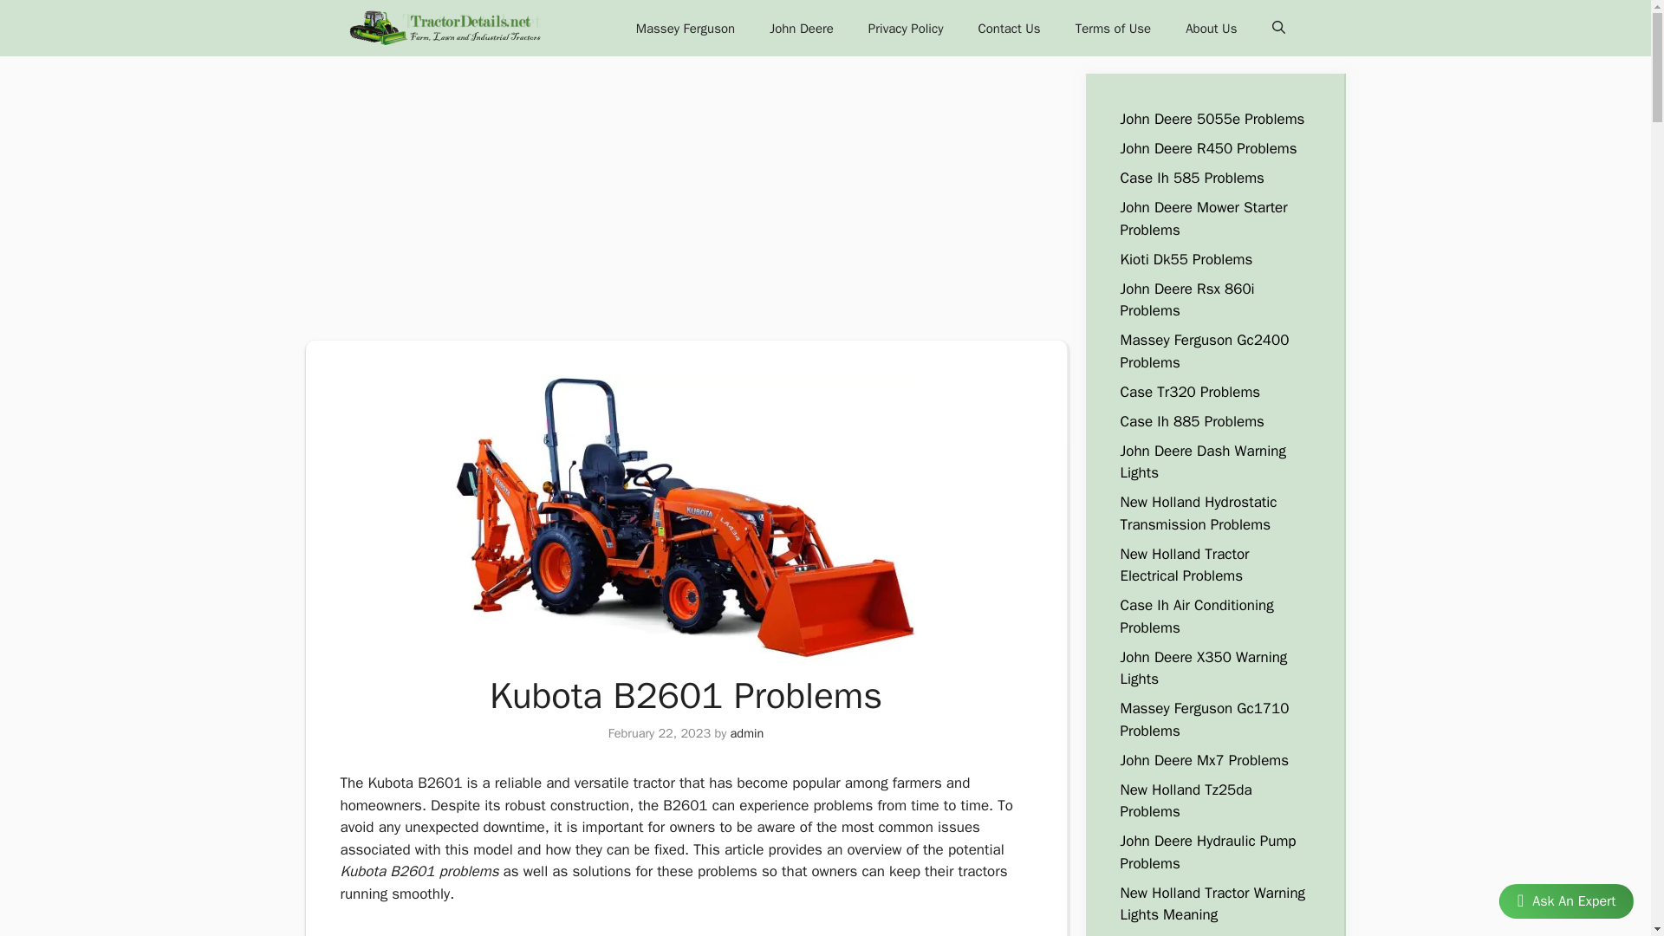  Describe the element at coordinates (747, 733) in the screenshot. I see `admin` at that location.